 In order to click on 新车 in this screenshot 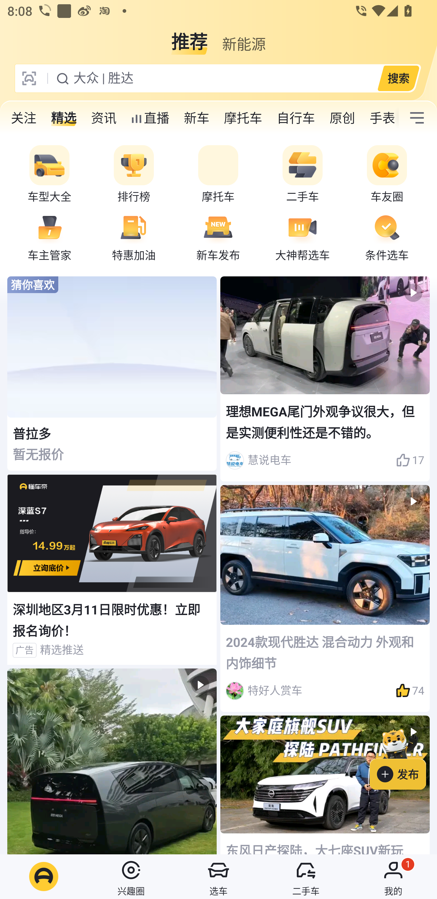, I will do `click(197, 118)`.